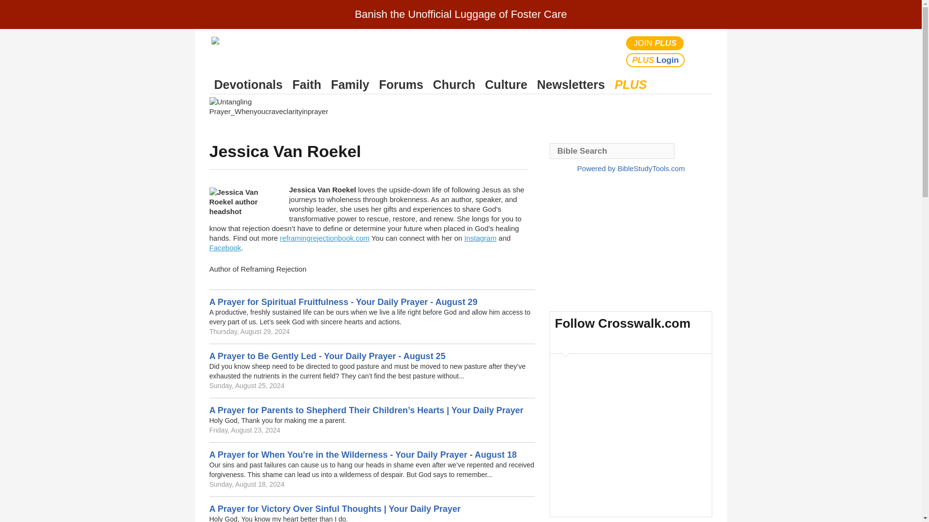  What do you see at coordinates (307, 85) in the screenshot?
I see `Faith` at bounding box center [307, 85].